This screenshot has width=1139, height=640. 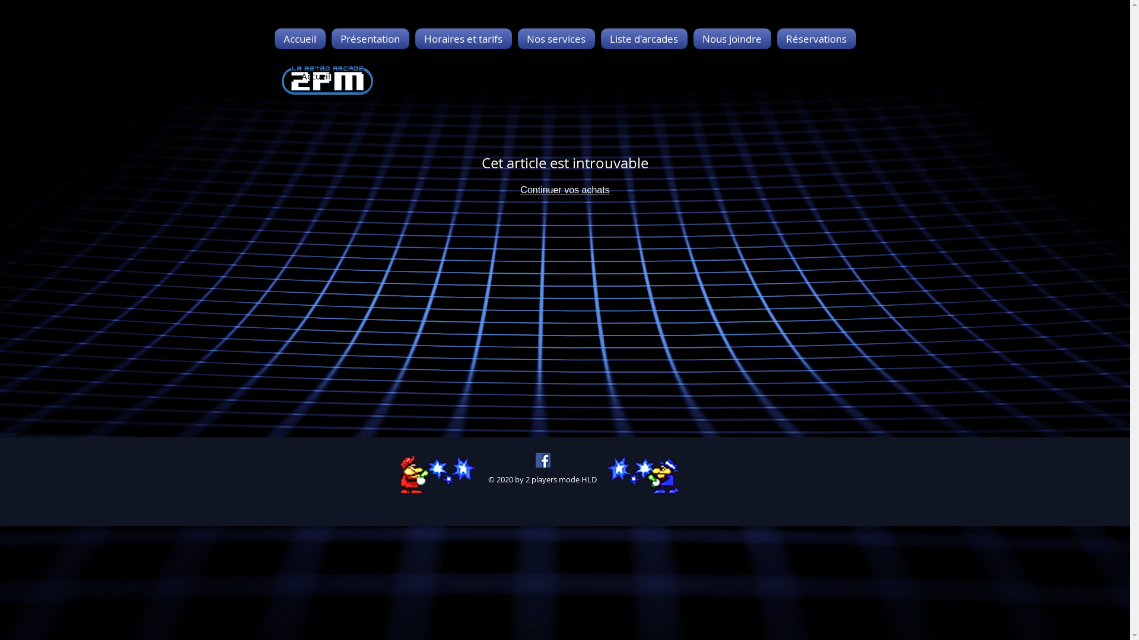 I want to click on Nos services, so click(x=556, y=39).